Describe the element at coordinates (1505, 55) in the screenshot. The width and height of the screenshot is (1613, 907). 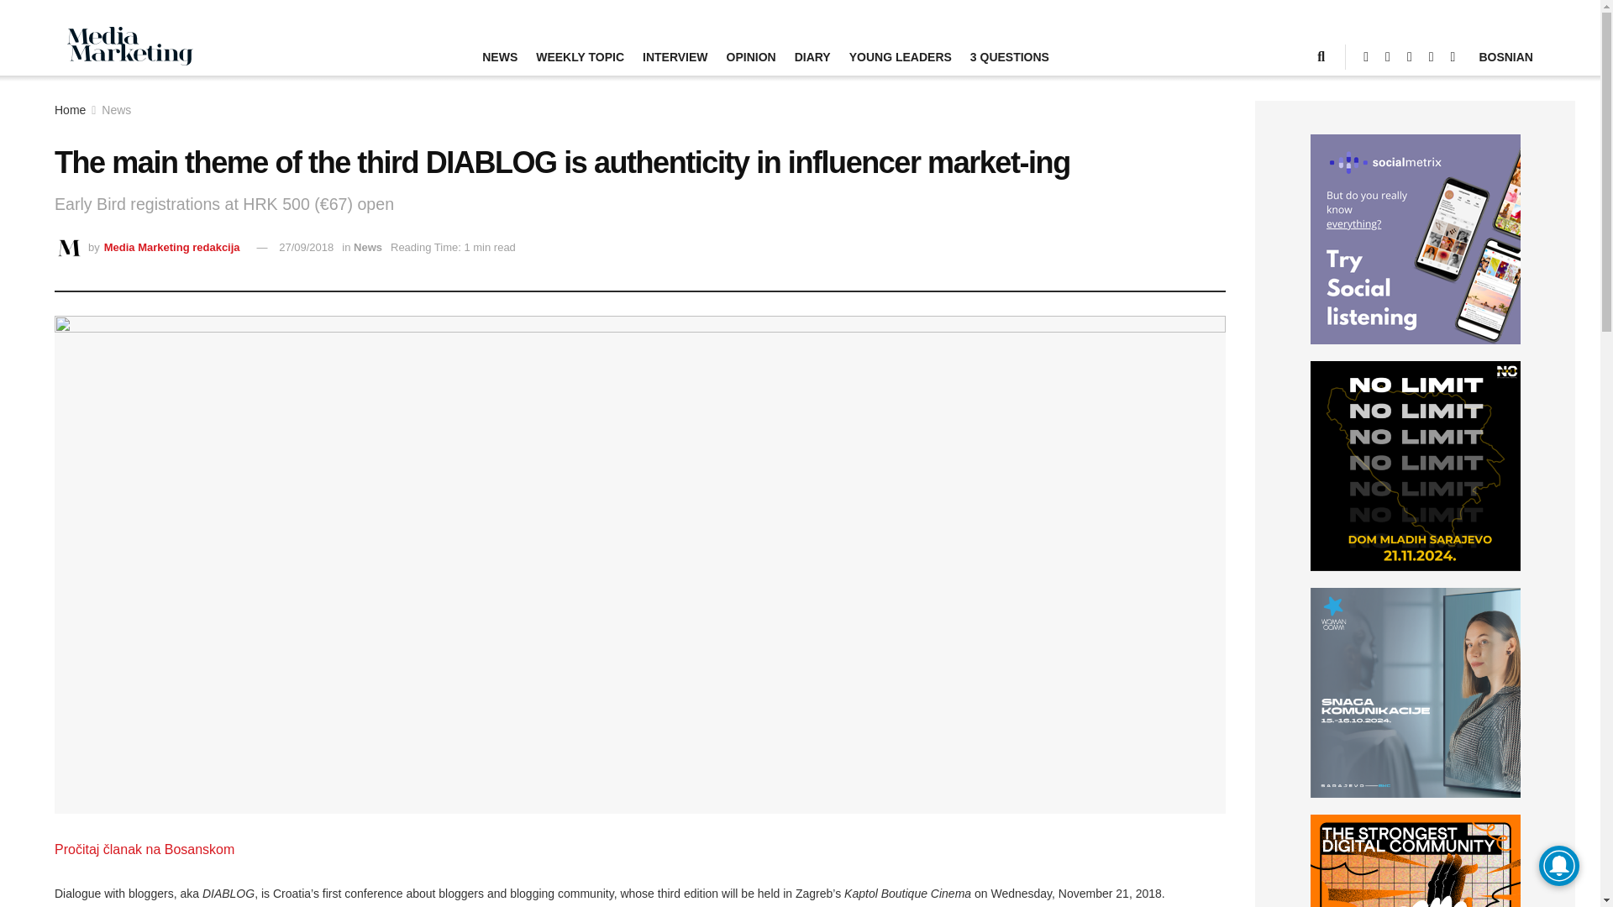
I see `BOSNIAN` at that location.